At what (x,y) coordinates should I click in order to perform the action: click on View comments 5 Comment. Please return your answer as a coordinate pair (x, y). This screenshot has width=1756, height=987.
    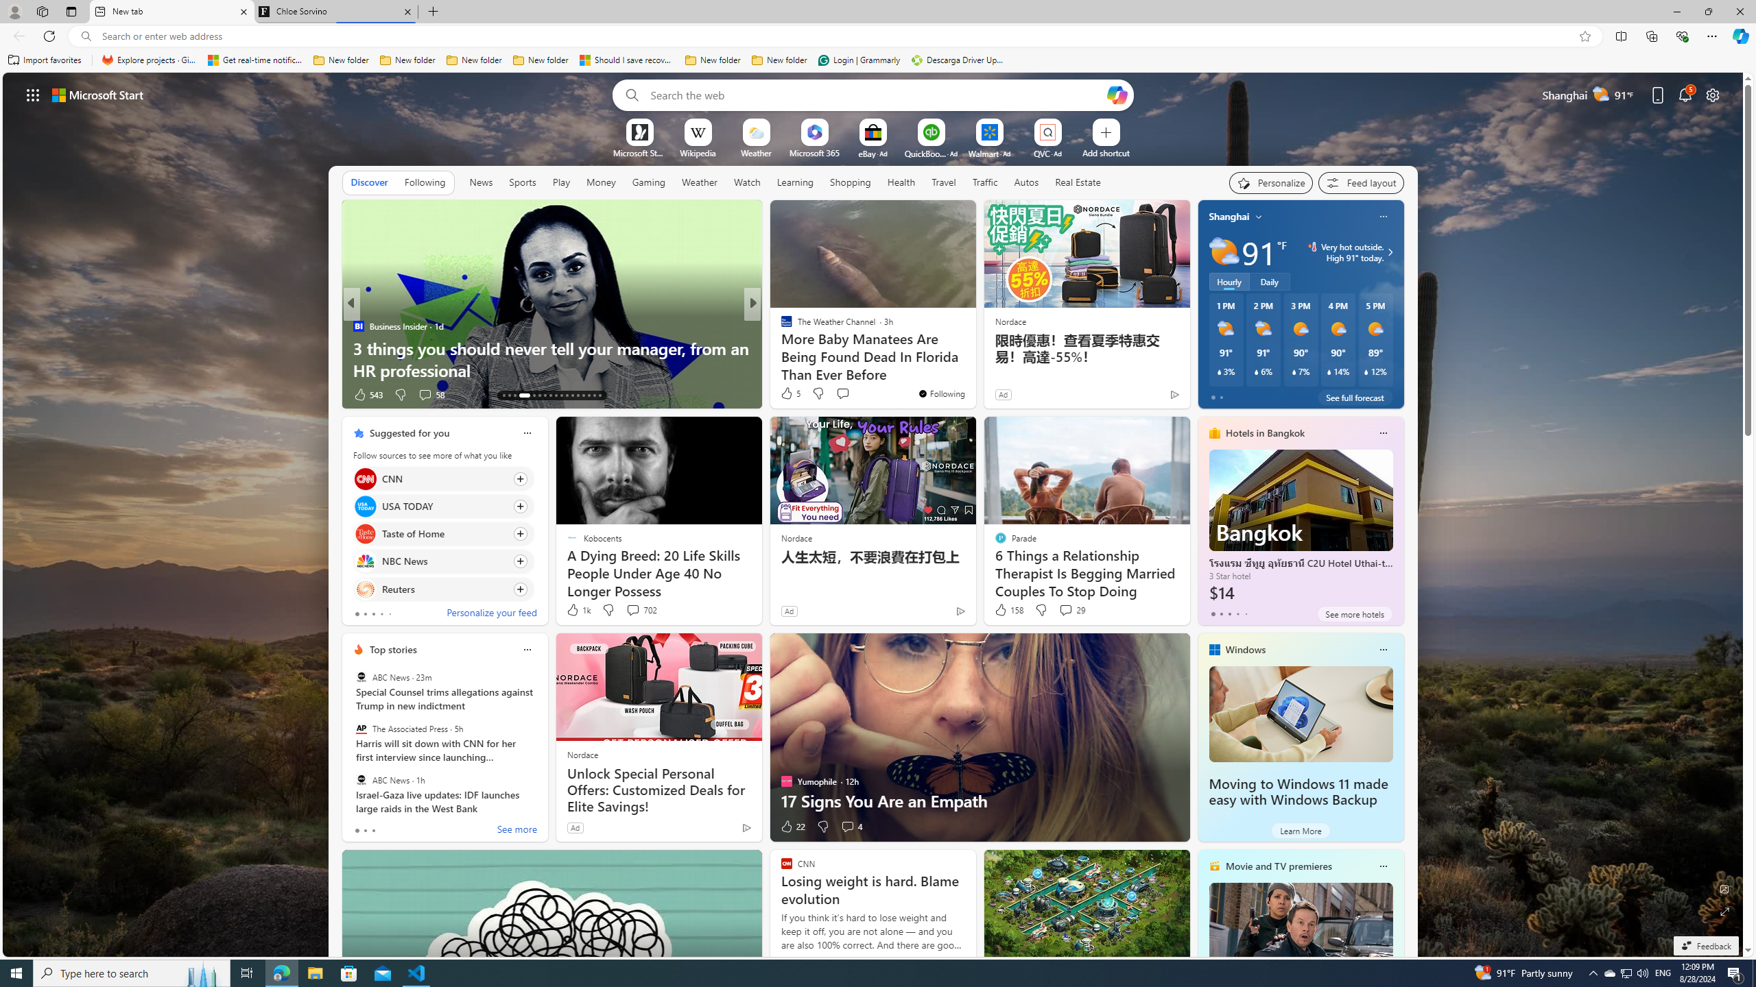
    Looking at the image, I should click on (848, 394).